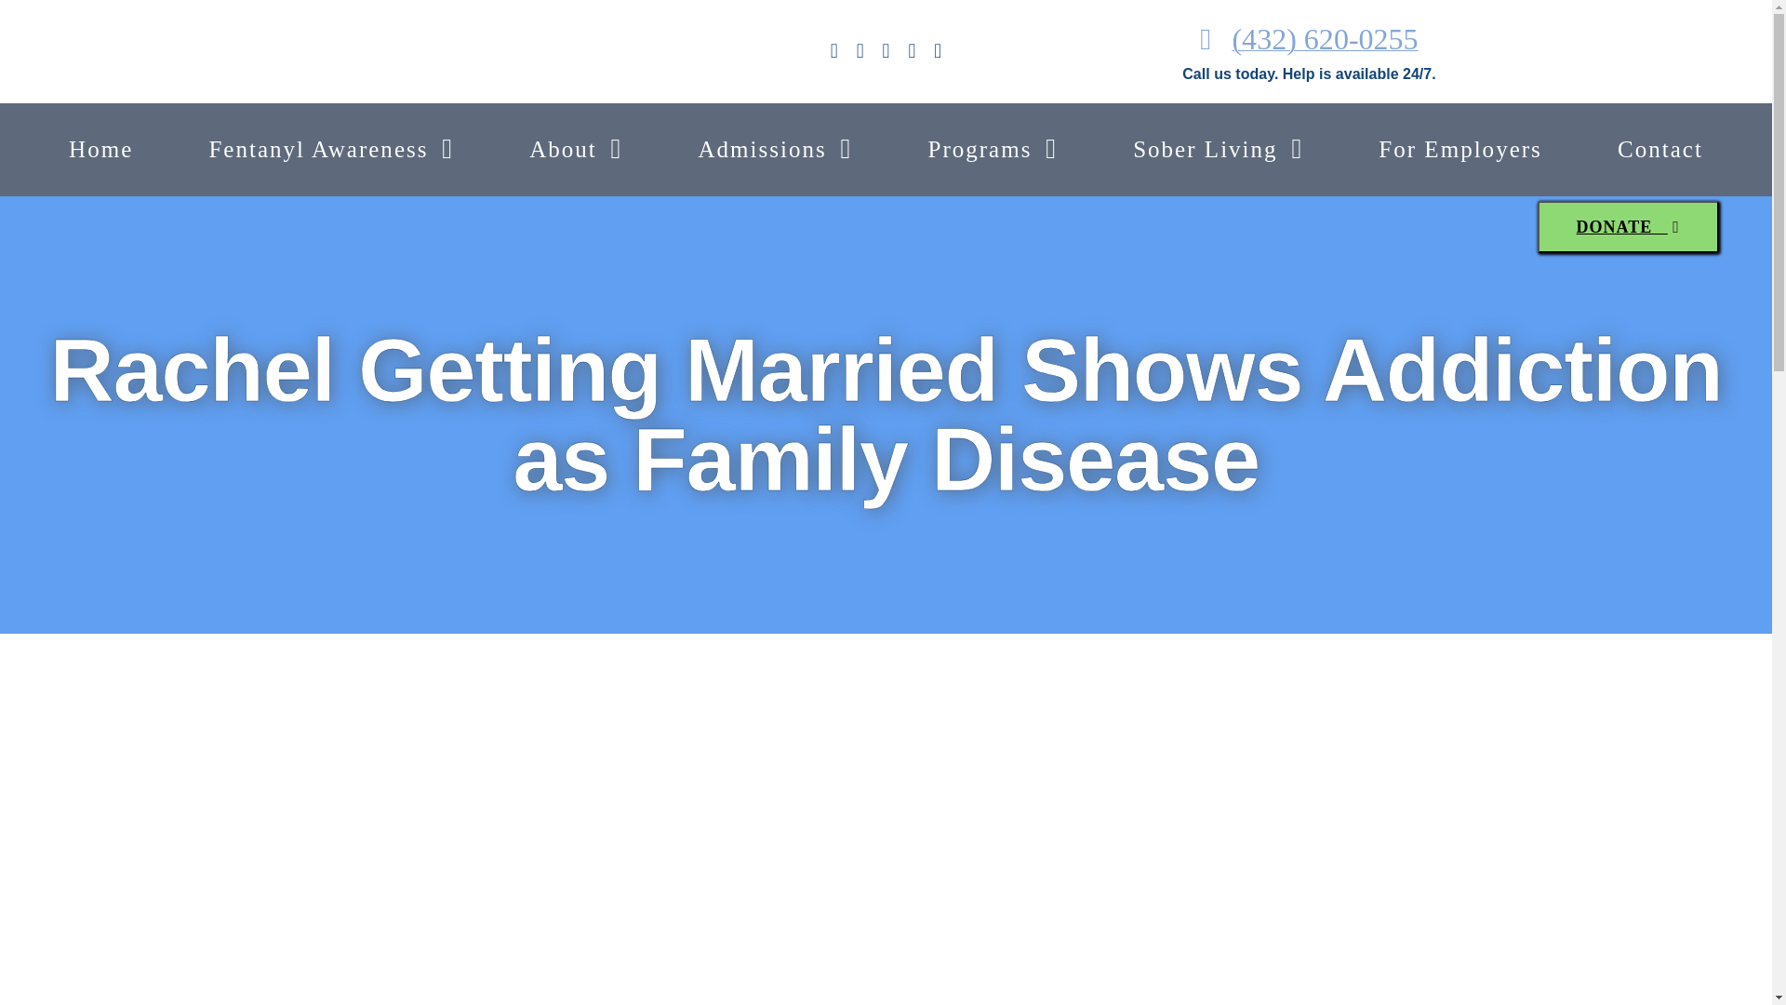  I want to click on About, so click(575, 149).